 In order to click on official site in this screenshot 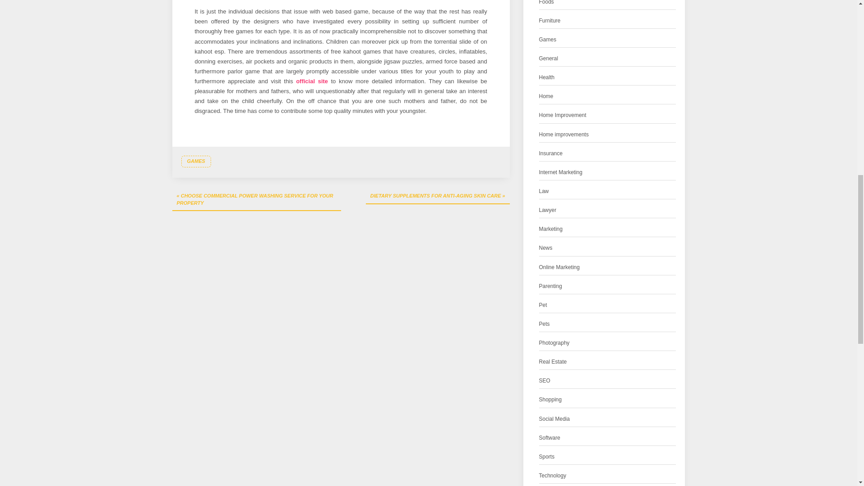, I will do `click(312, 81)`.